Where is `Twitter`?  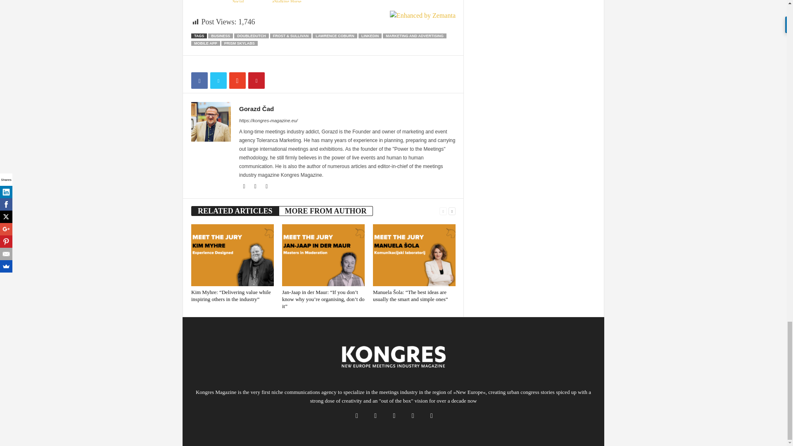 Twitter is located at coordinates (267, 187).